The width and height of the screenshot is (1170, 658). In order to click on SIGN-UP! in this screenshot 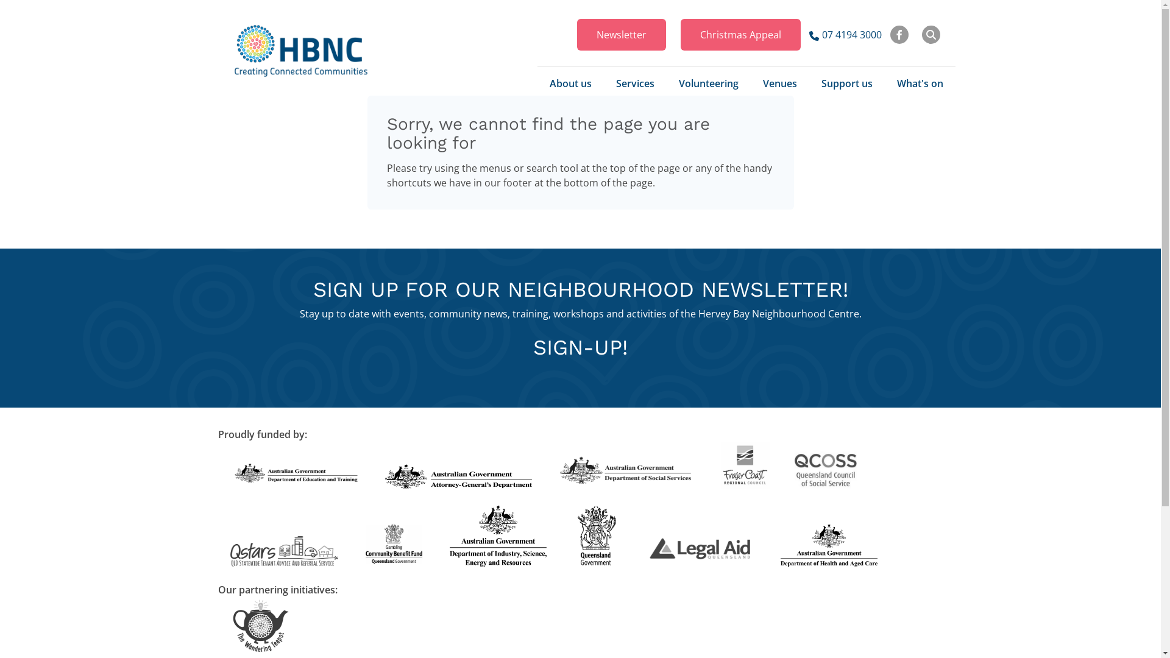, I will do `click(580, 347)`.